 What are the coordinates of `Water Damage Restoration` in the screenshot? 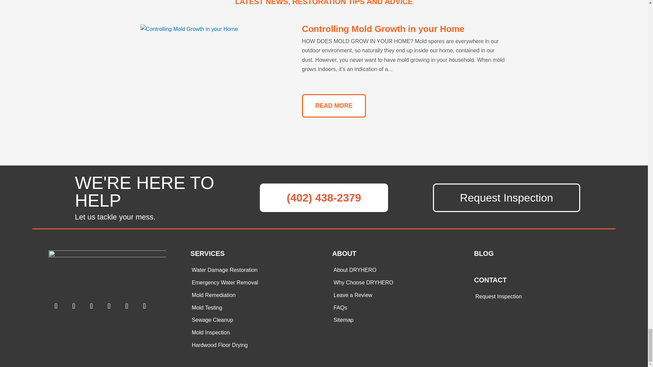 It's located at (224, 270).